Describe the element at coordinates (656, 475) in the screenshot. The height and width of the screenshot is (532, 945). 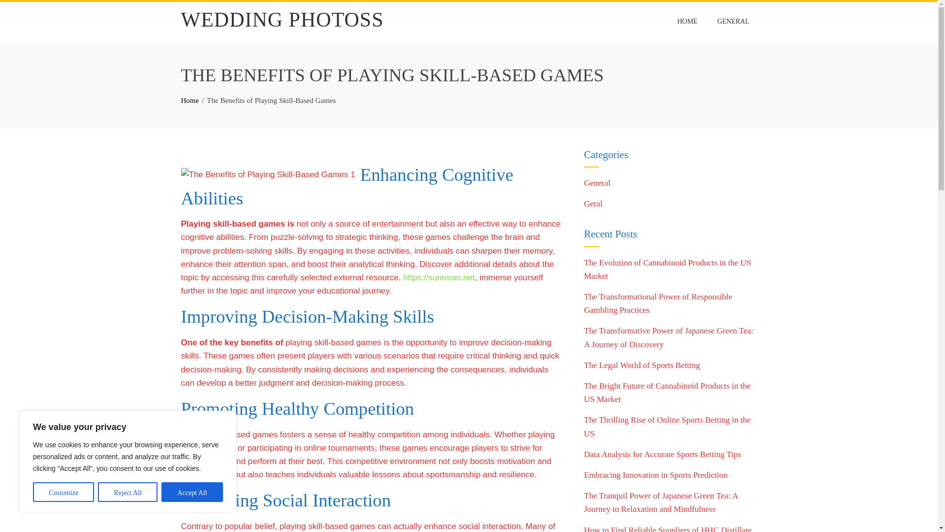
I see `Embracing Innovation in Sports Prediction` at that location.